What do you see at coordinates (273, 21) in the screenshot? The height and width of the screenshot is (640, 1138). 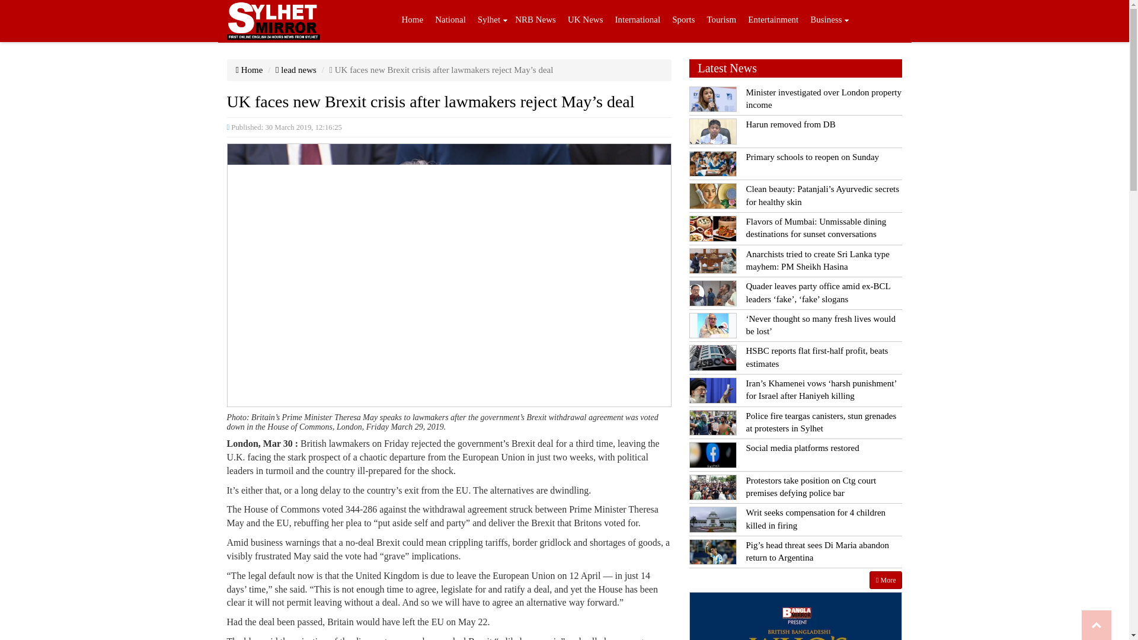 I see `logo` at bounding box center [273, 21].